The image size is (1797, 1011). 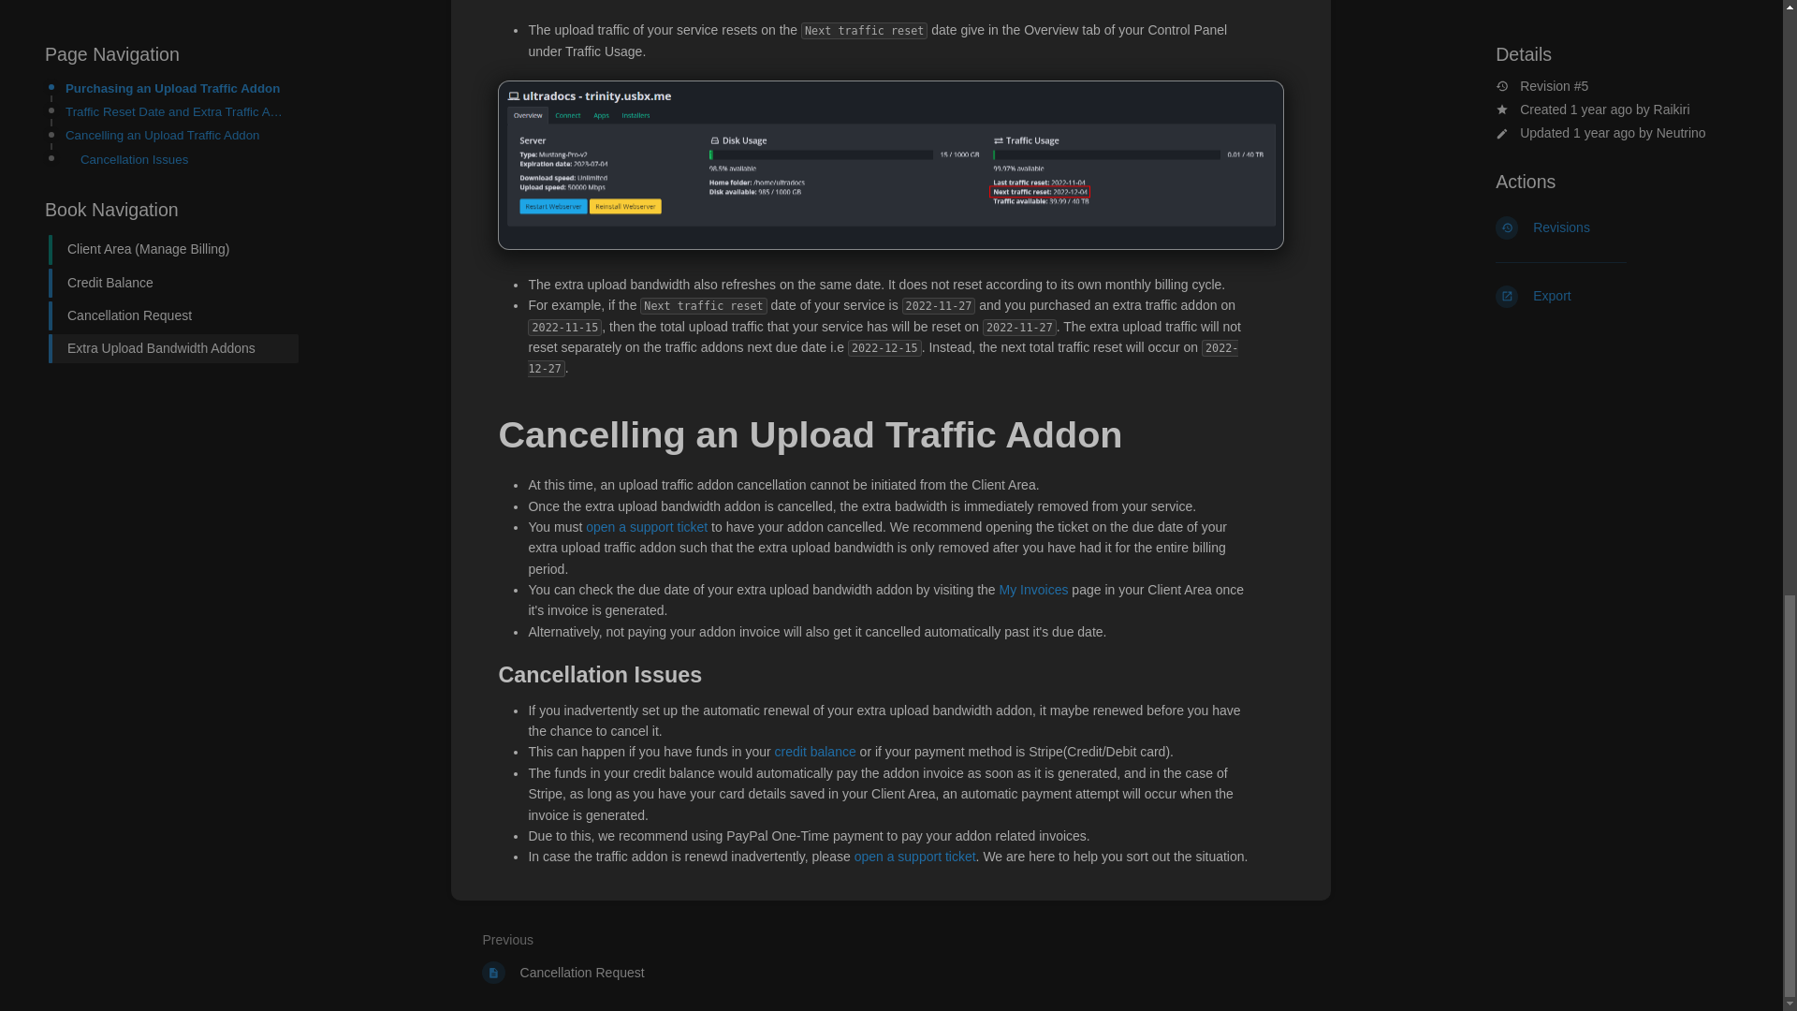 What do you see at coordinates (915, 857) in the screenshot?
I see `open a support ticket` at bounding box center [915, 857].